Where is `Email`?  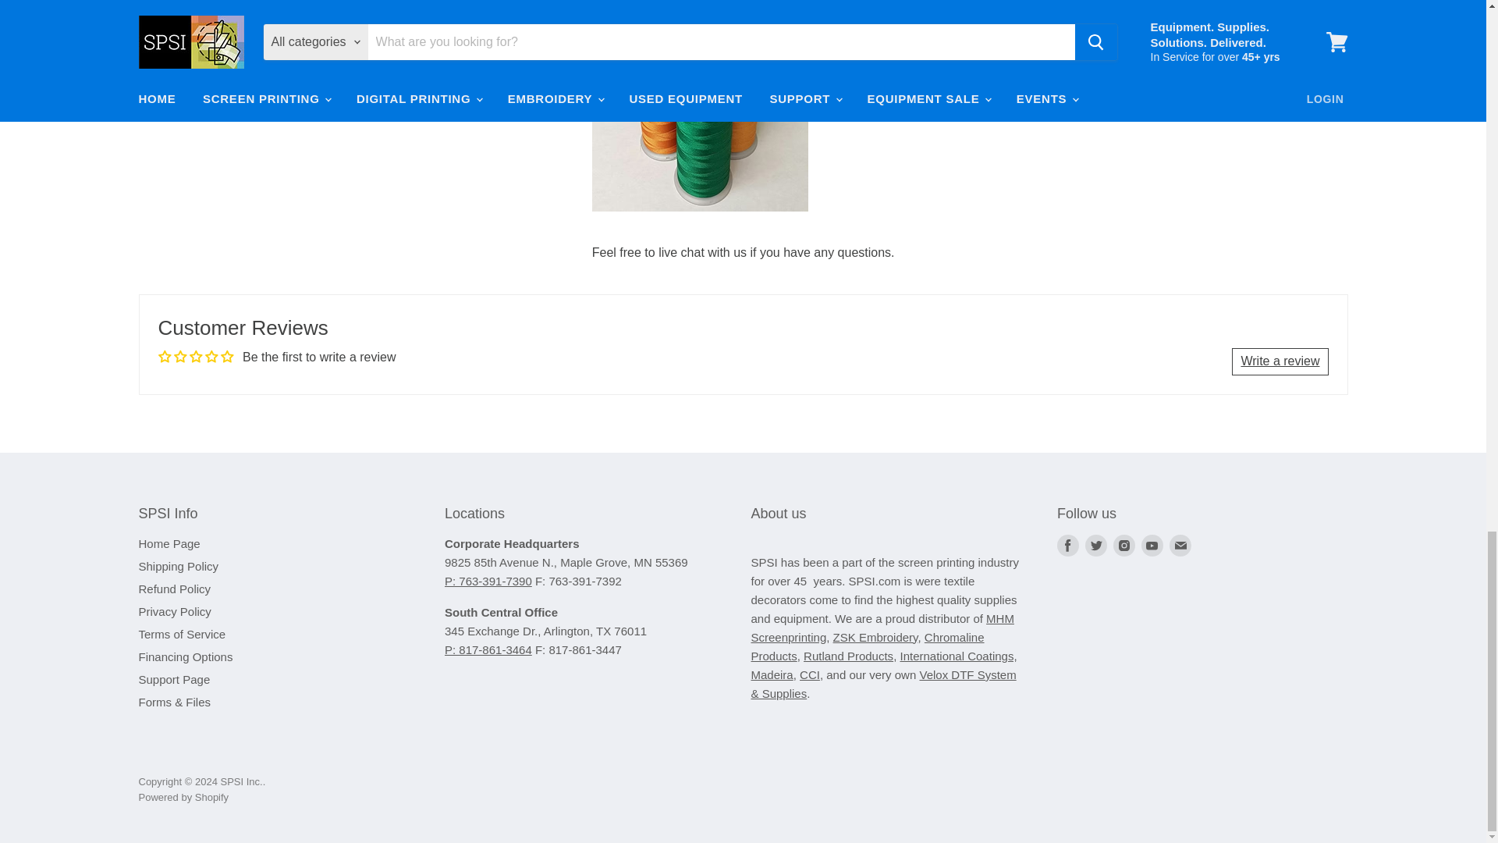
Email is located at coordinates (1180, 545).